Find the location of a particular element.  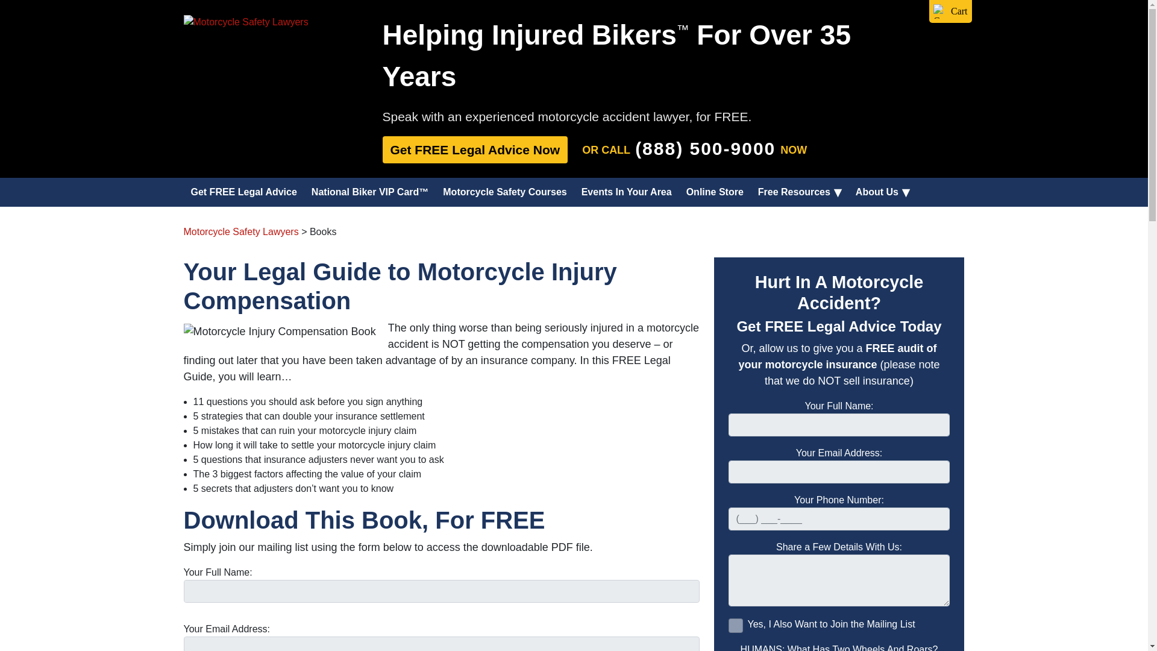

About Us is located at coordinates (877, 192).